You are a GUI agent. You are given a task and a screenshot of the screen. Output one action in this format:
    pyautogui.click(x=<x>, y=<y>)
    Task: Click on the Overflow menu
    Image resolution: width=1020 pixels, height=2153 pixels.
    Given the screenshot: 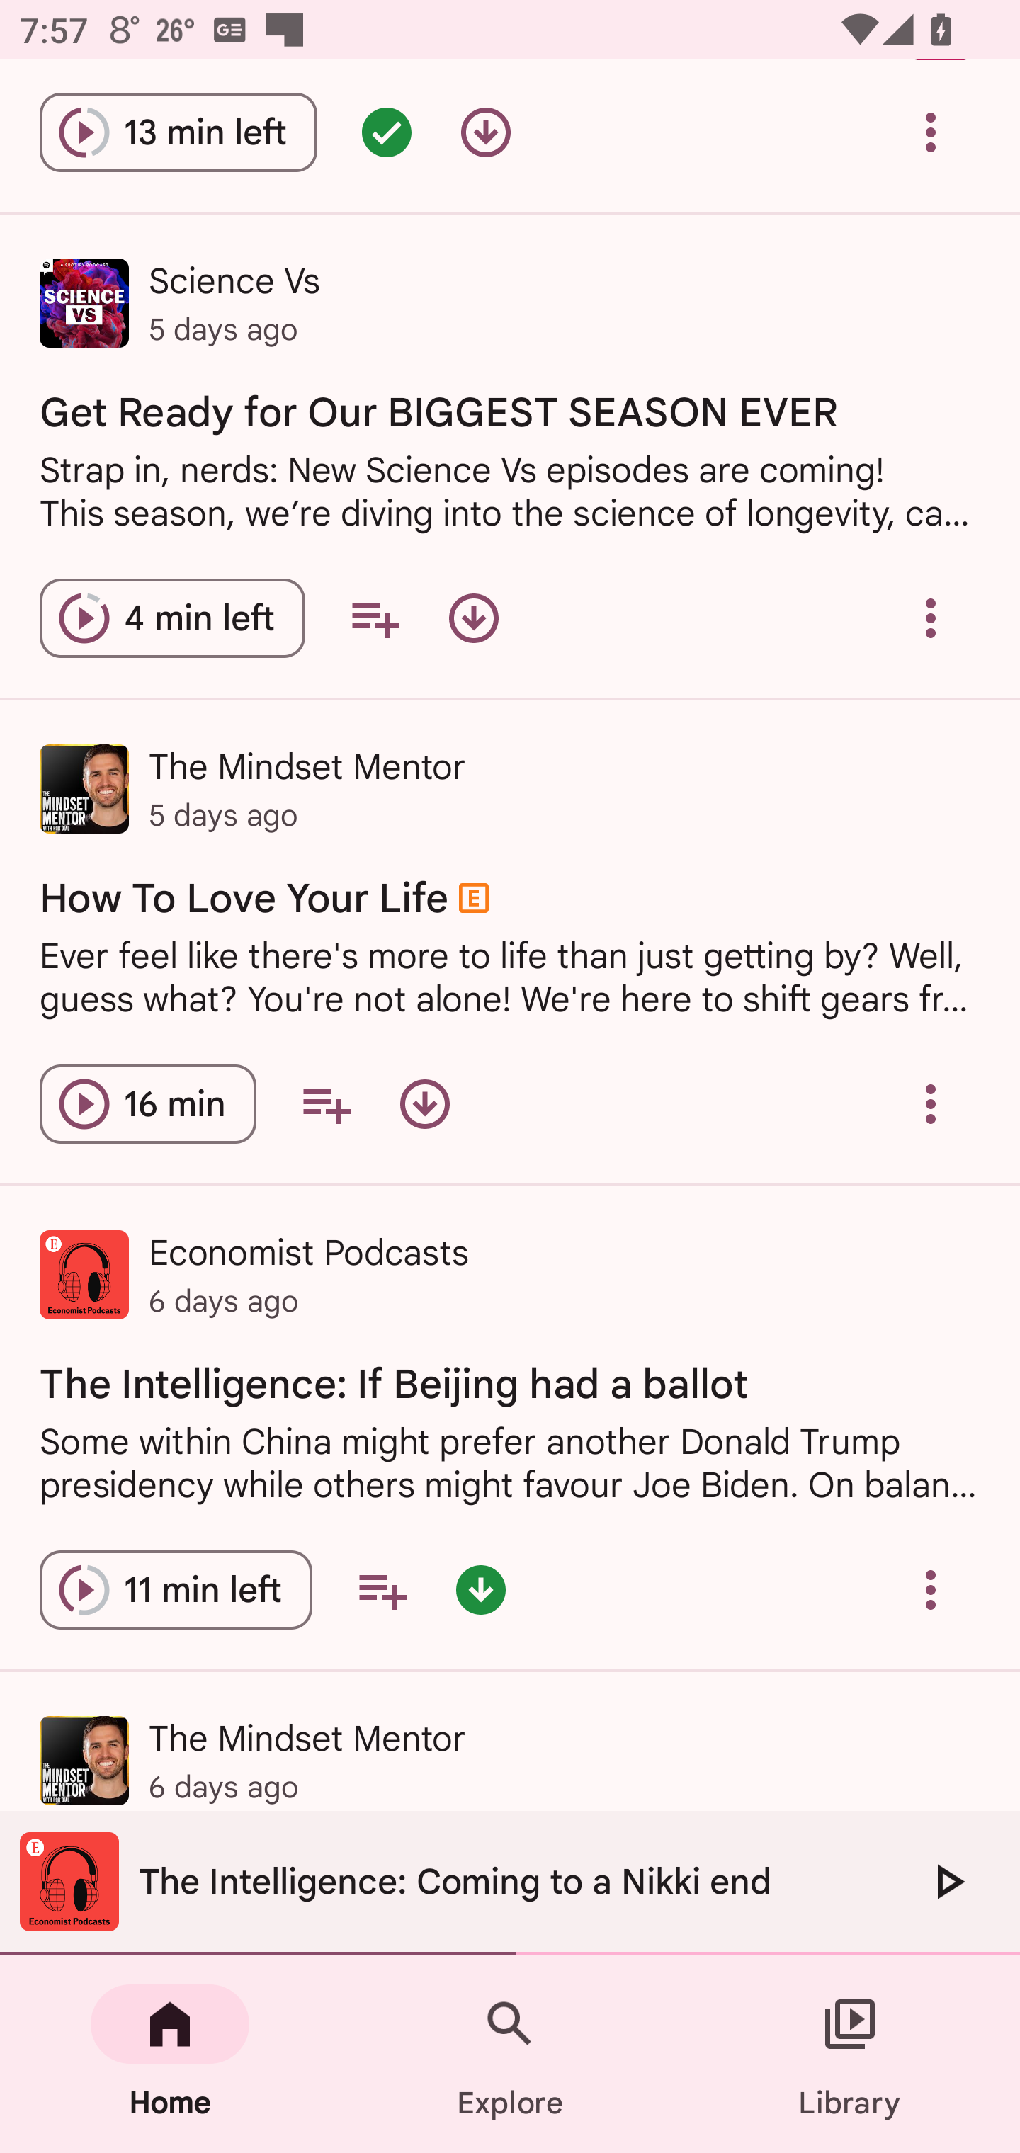 What is the action you would take?
    pyautogui.click(x=931, y=619)
    